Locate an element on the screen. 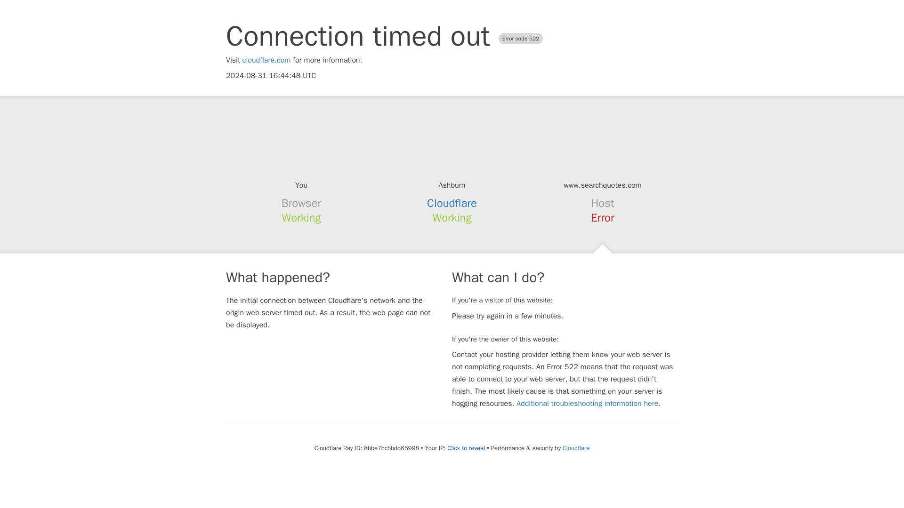  Additional troubleshooting information here. is located at coordinates (589, 404).